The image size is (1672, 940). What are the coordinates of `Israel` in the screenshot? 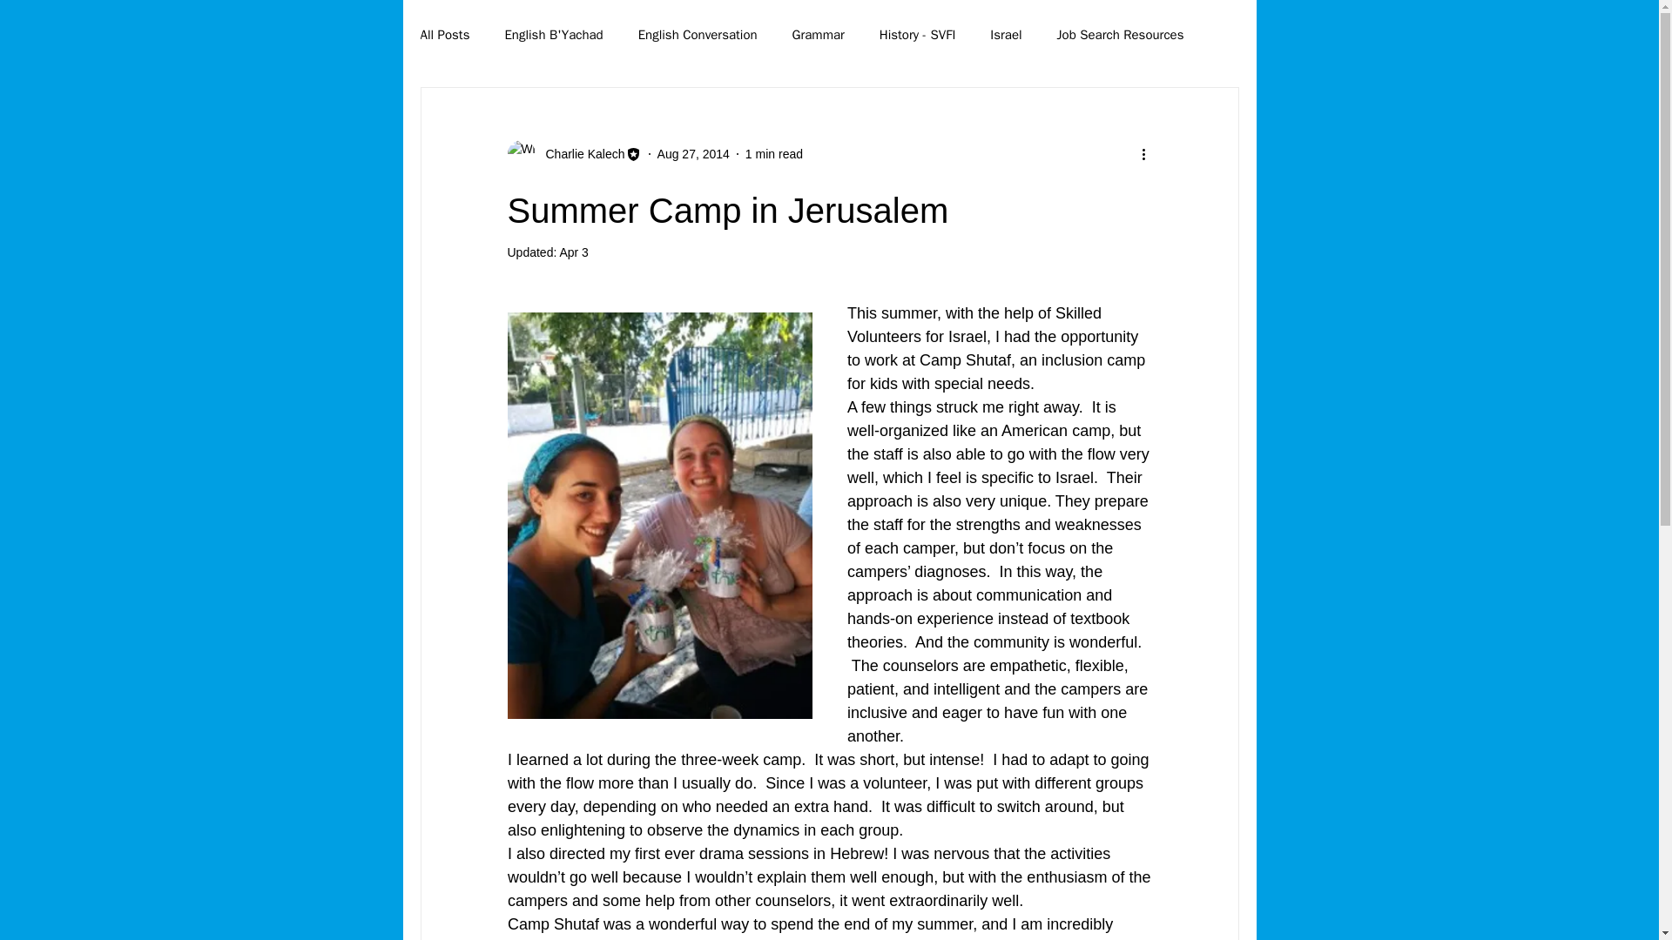 It's located at (1005, 34).